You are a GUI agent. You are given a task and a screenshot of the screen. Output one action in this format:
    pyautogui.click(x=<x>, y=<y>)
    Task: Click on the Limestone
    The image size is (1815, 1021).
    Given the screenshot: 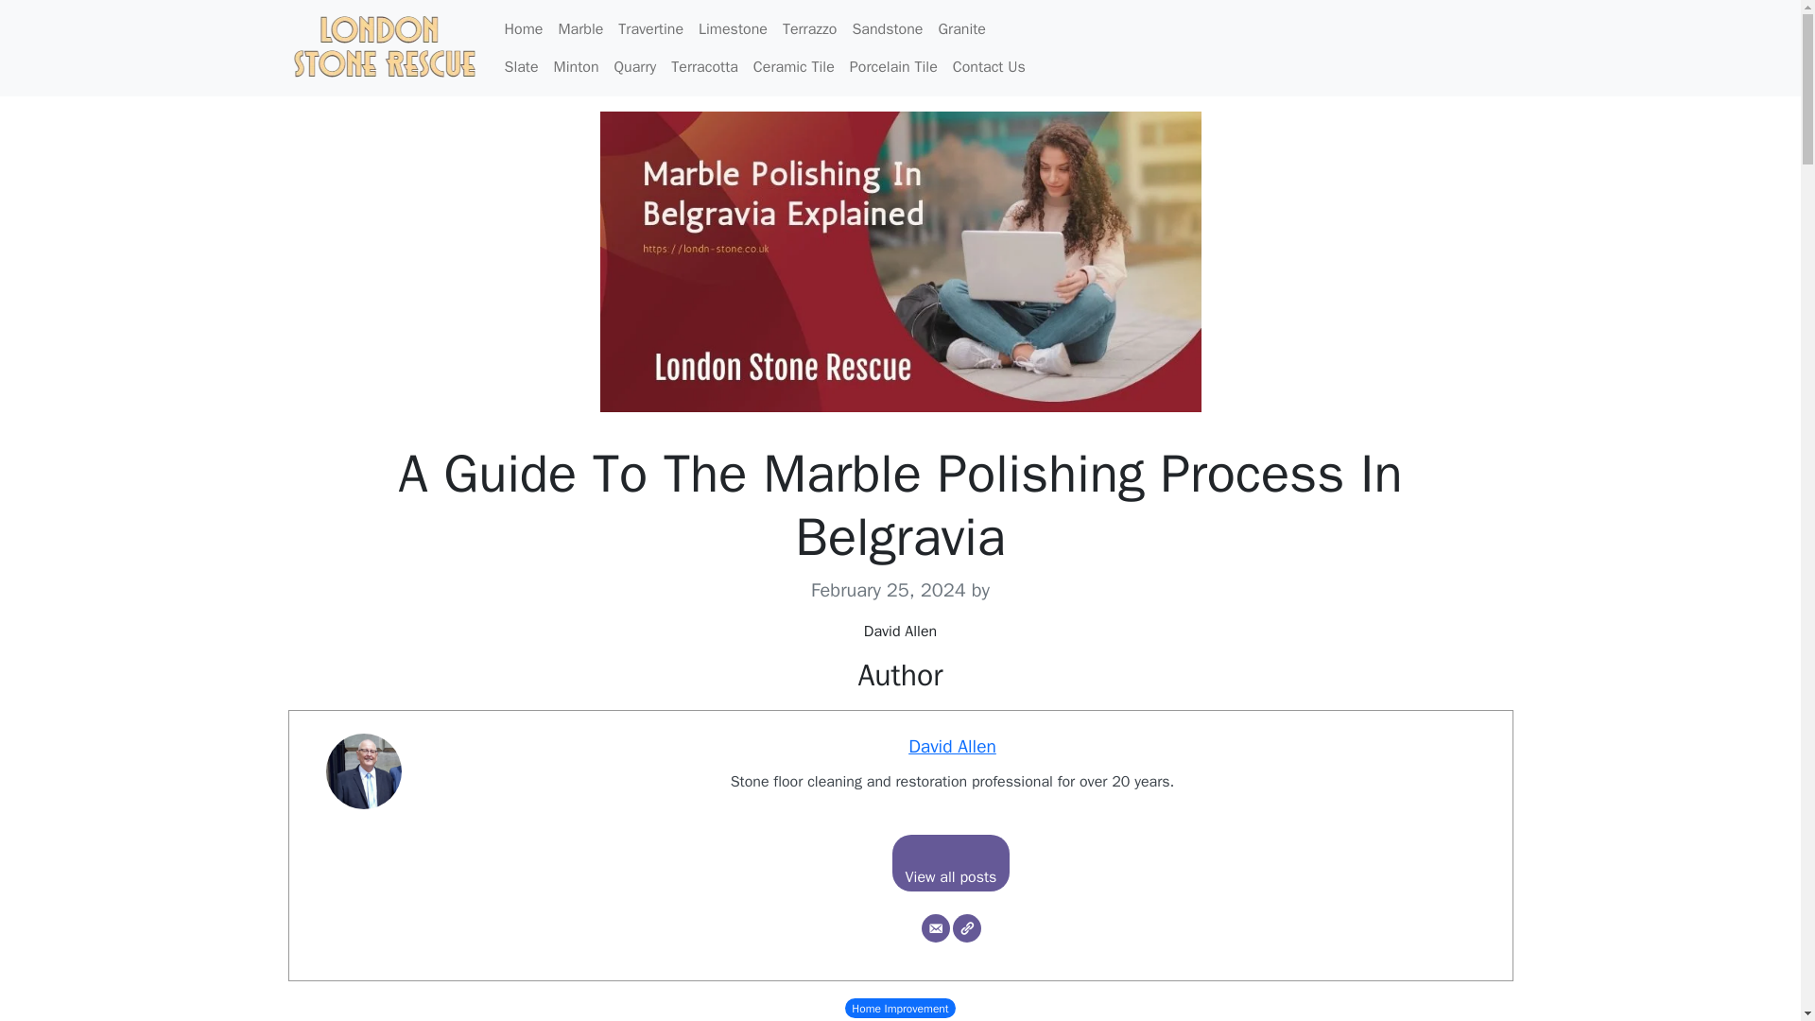 What is the action you would take?
    pyautogui.click(x=733, y=28)
    